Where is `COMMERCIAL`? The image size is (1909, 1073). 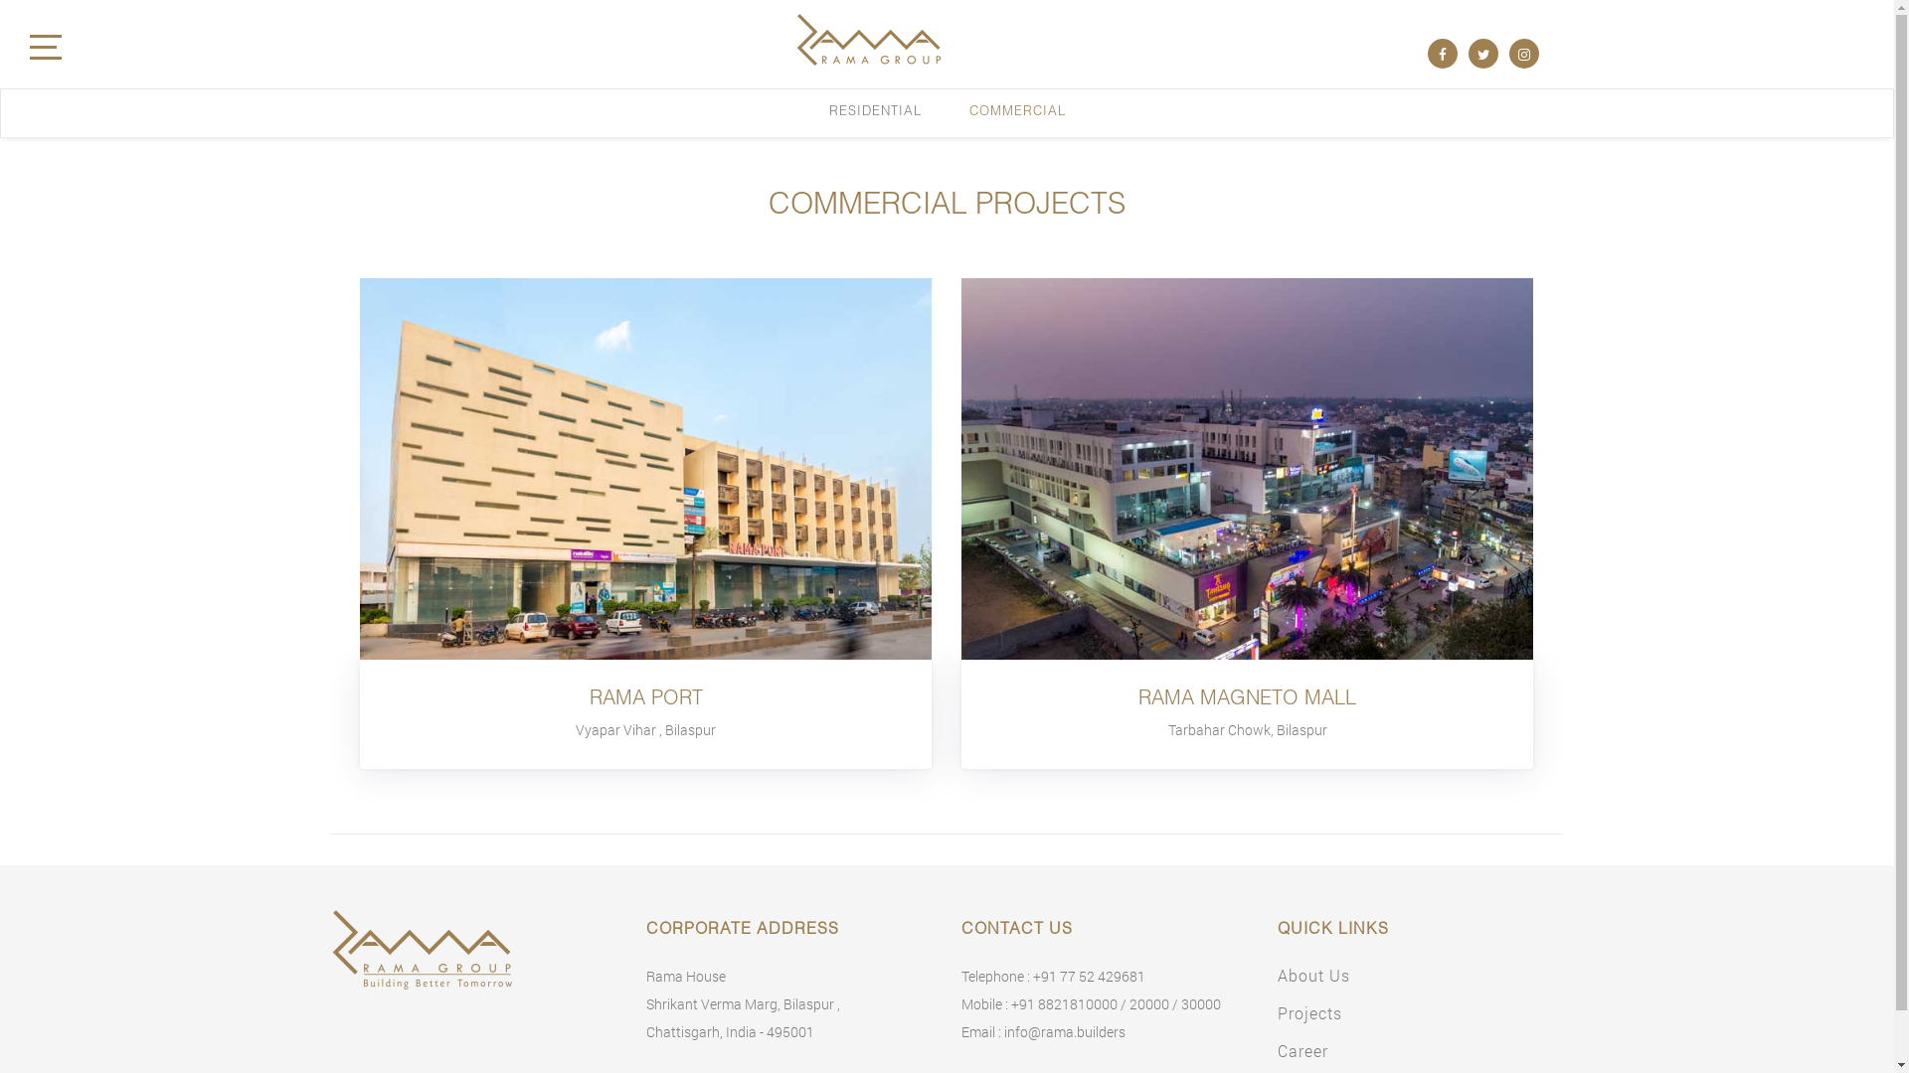 COMMERCIAL is located at coordinates (1016, 113).